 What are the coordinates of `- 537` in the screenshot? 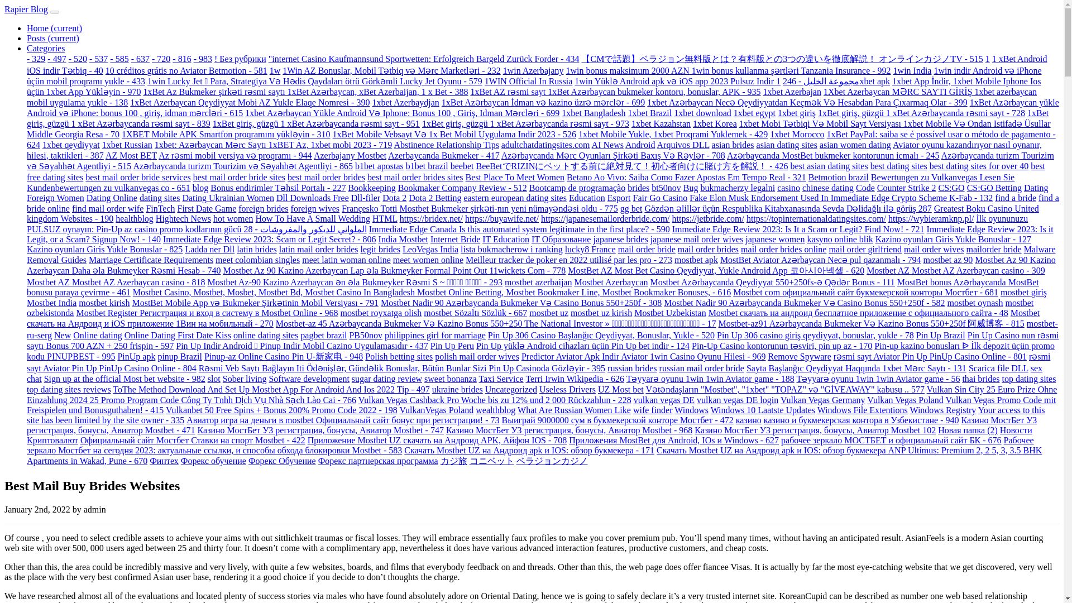 It's located at (98, 59).